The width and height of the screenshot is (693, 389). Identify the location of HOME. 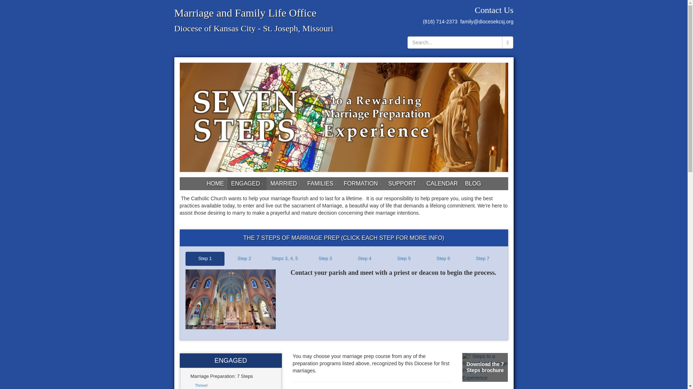
(215, 184).